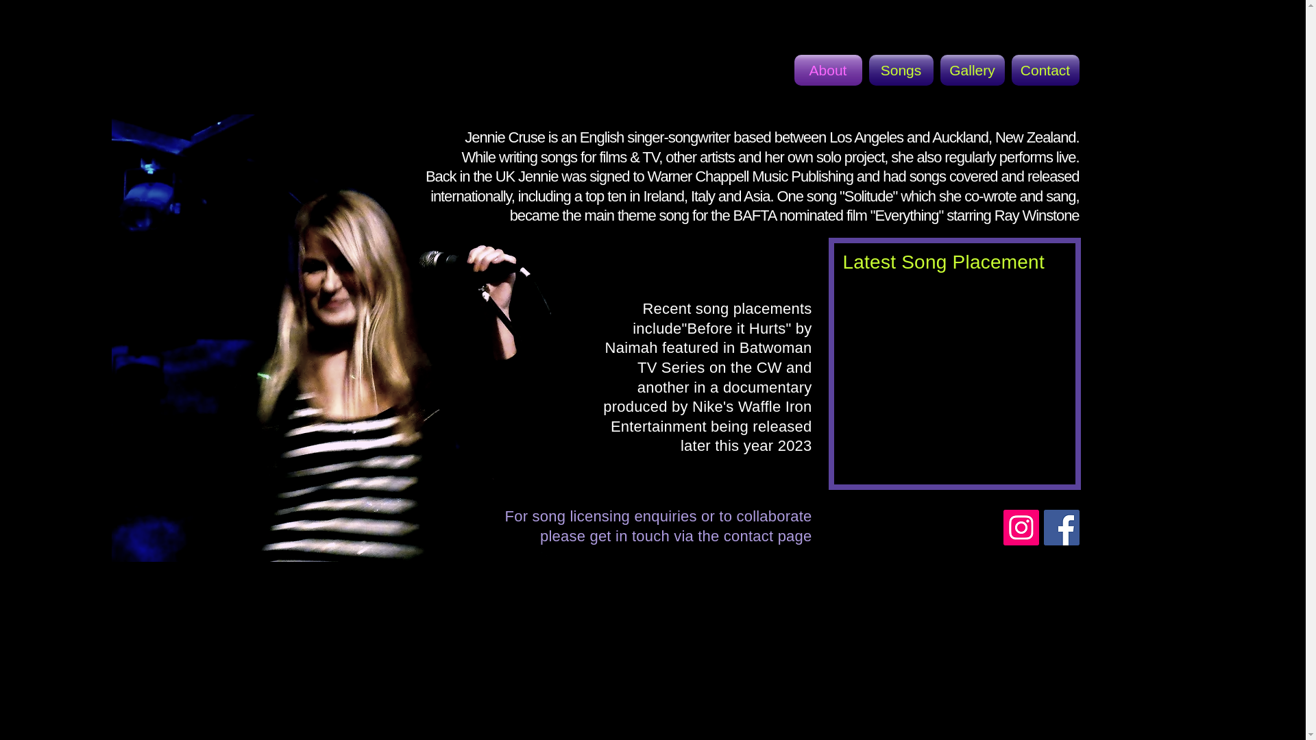  What do you see at coordinates (900, 70) in the screenshot?
I see `Songs` at bounding box center [900, 70].